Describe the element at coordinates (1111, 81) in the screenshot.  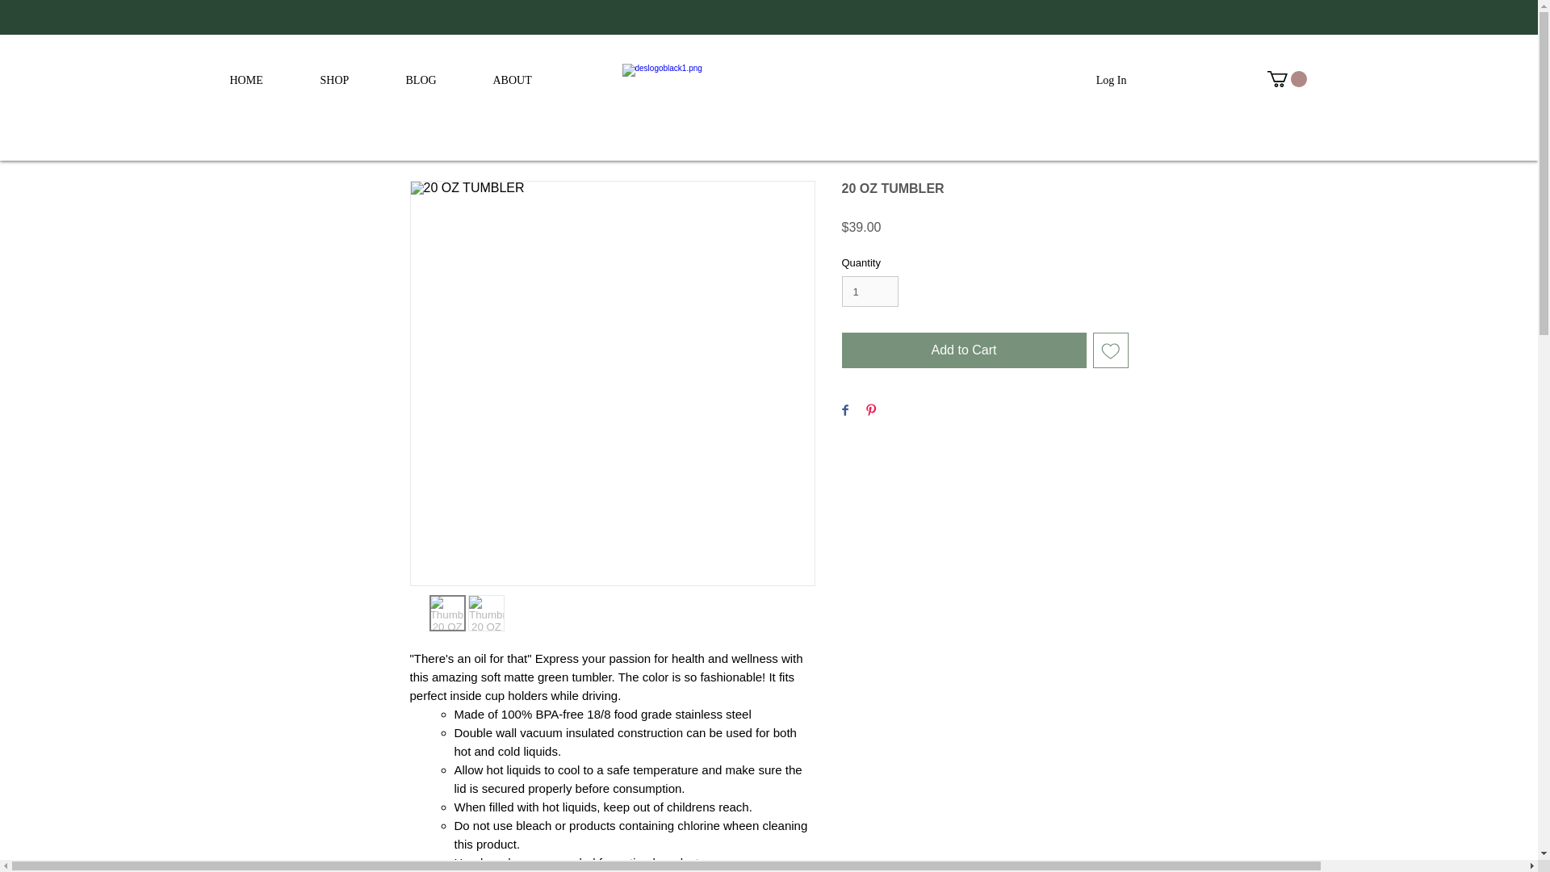
I see `Log In` at that location.